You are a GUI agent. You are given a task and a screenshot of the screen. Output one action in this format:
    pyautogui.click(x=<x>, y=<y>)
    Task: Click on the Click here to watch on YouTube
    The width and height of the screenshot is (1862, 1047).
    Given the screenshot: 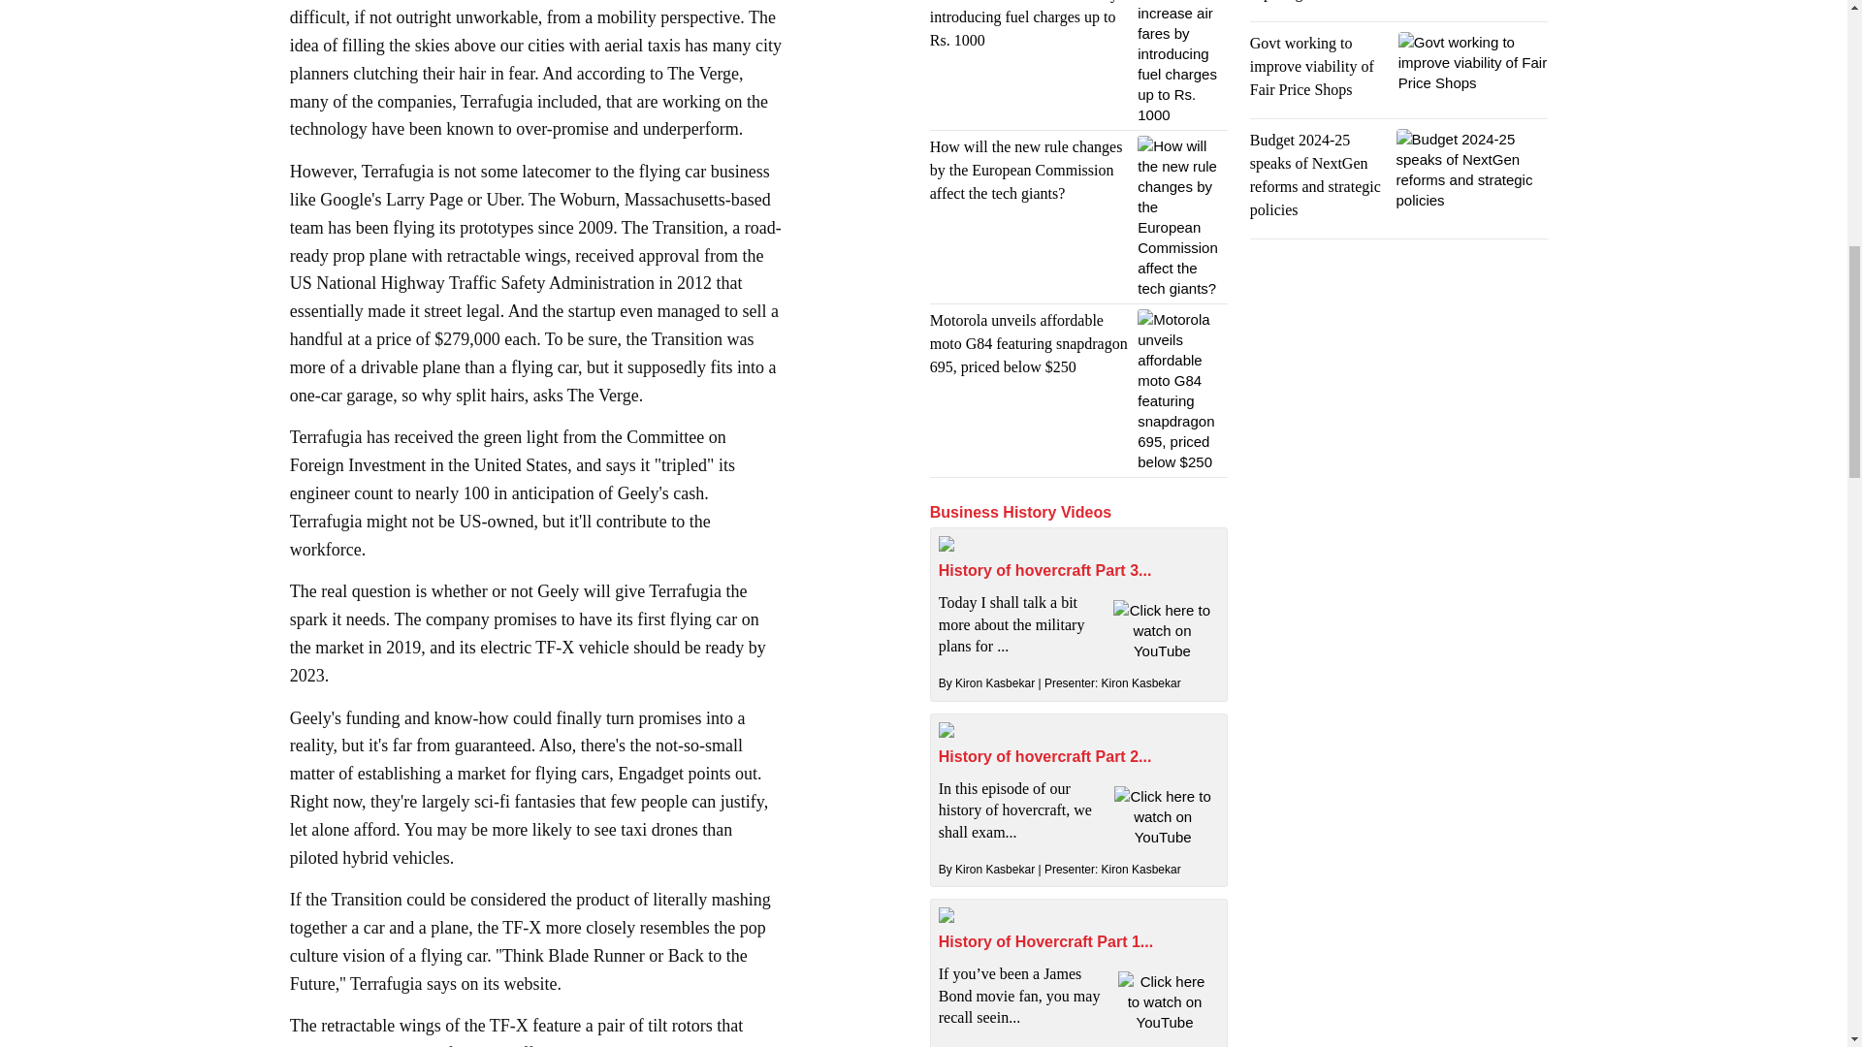 What is the action you would take?
    pyautogui.click(x=1162, y=816)
    